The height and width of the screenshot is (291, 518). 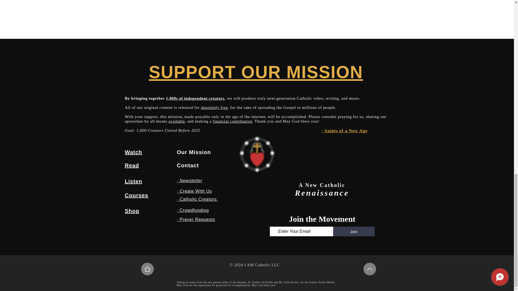 What do you see at coordinates (194, 152) in the screenshot?
I see `Our Mission` at bounding box center [194, 152].